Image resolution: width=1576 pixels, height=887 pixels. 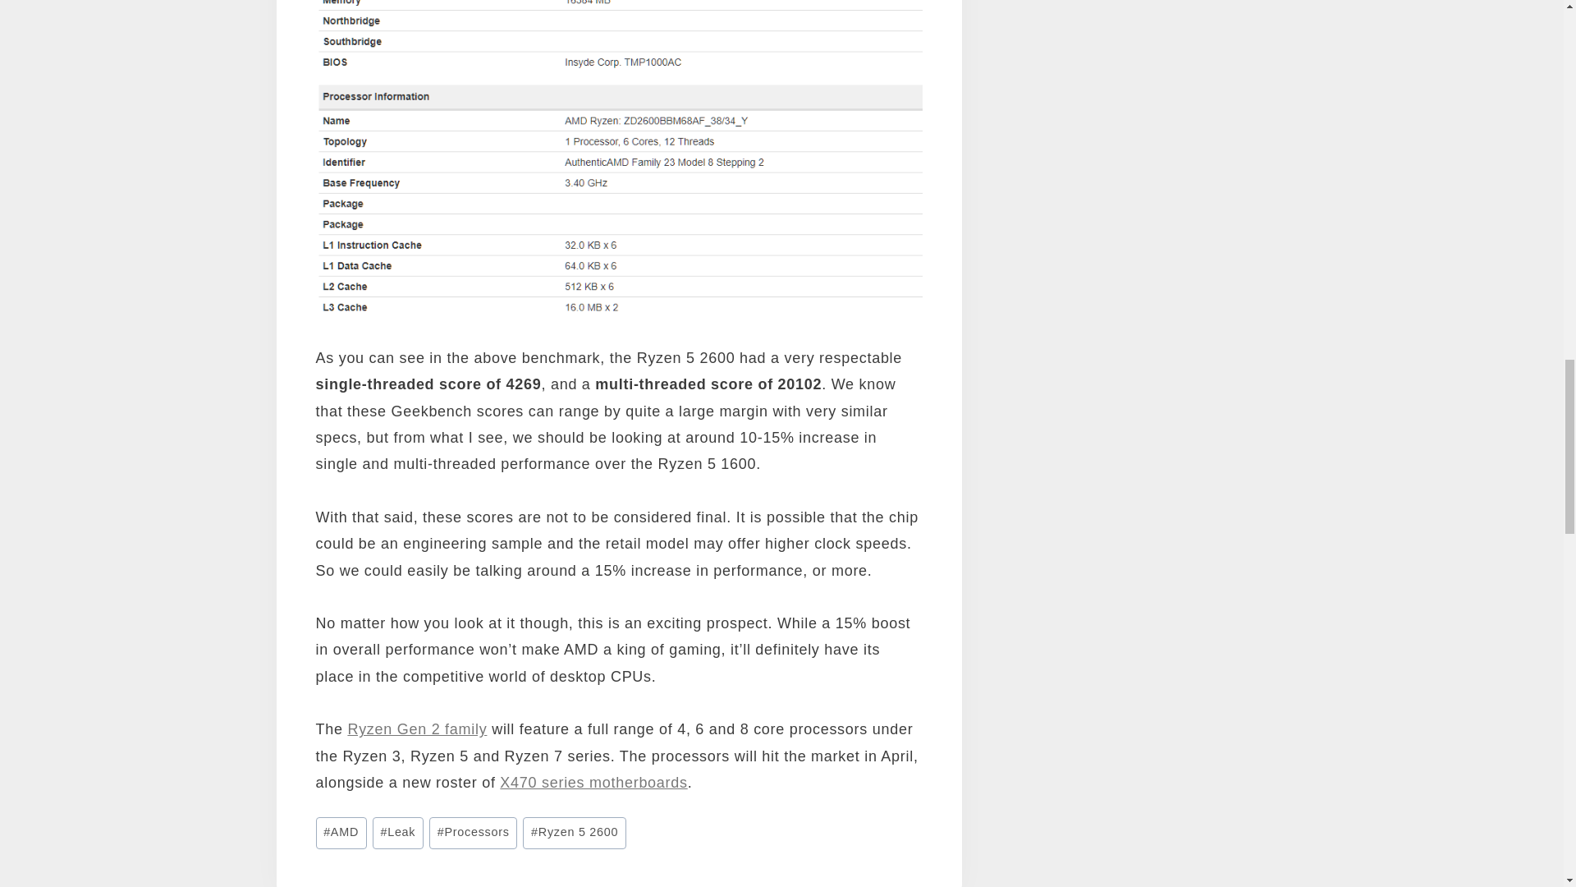 What do you see at coordinates (575, 833) in the screenshot?
I see `Ryzen 5 2600` at bounding box center [575, 833].